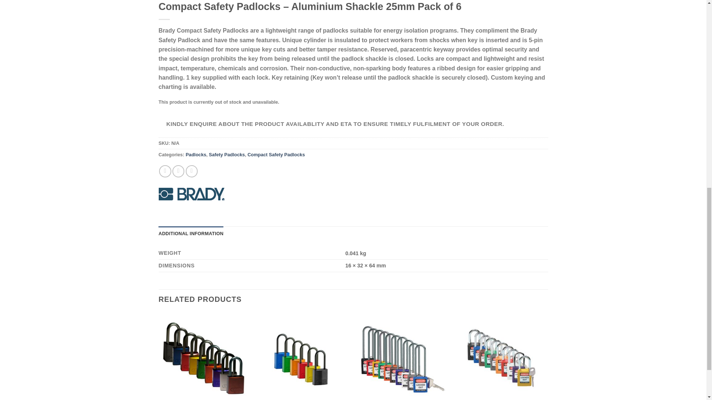 The image size is (712, 400). What do you see at coordinates (178, 171) in the screenshot?
I see `Email to a Friend` at bounding box center [178, 171].